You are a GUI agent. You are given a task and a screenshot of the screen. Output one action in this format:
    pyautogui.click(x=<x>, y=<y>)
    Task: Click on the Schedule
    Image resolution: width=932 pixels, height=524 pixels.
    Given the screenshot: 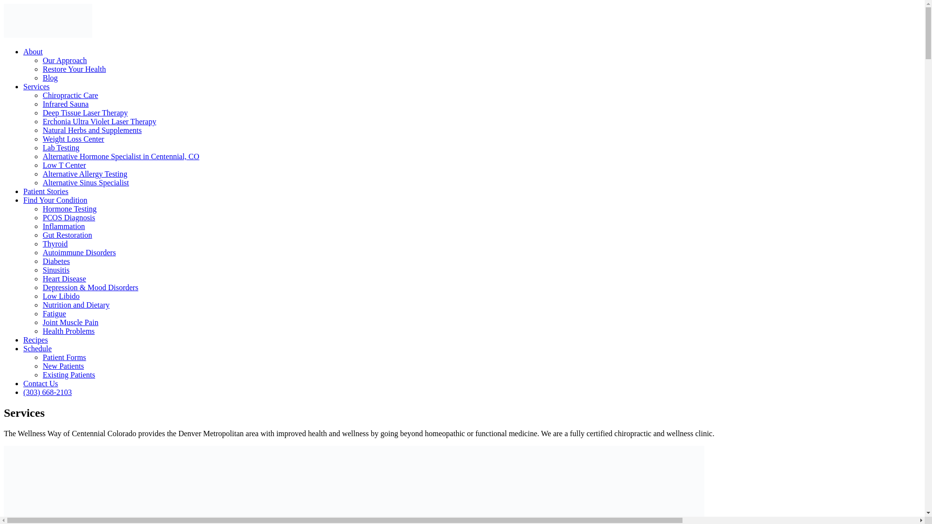 What is the action you would take?
    pyautogui.click(x=38, y=348)
    